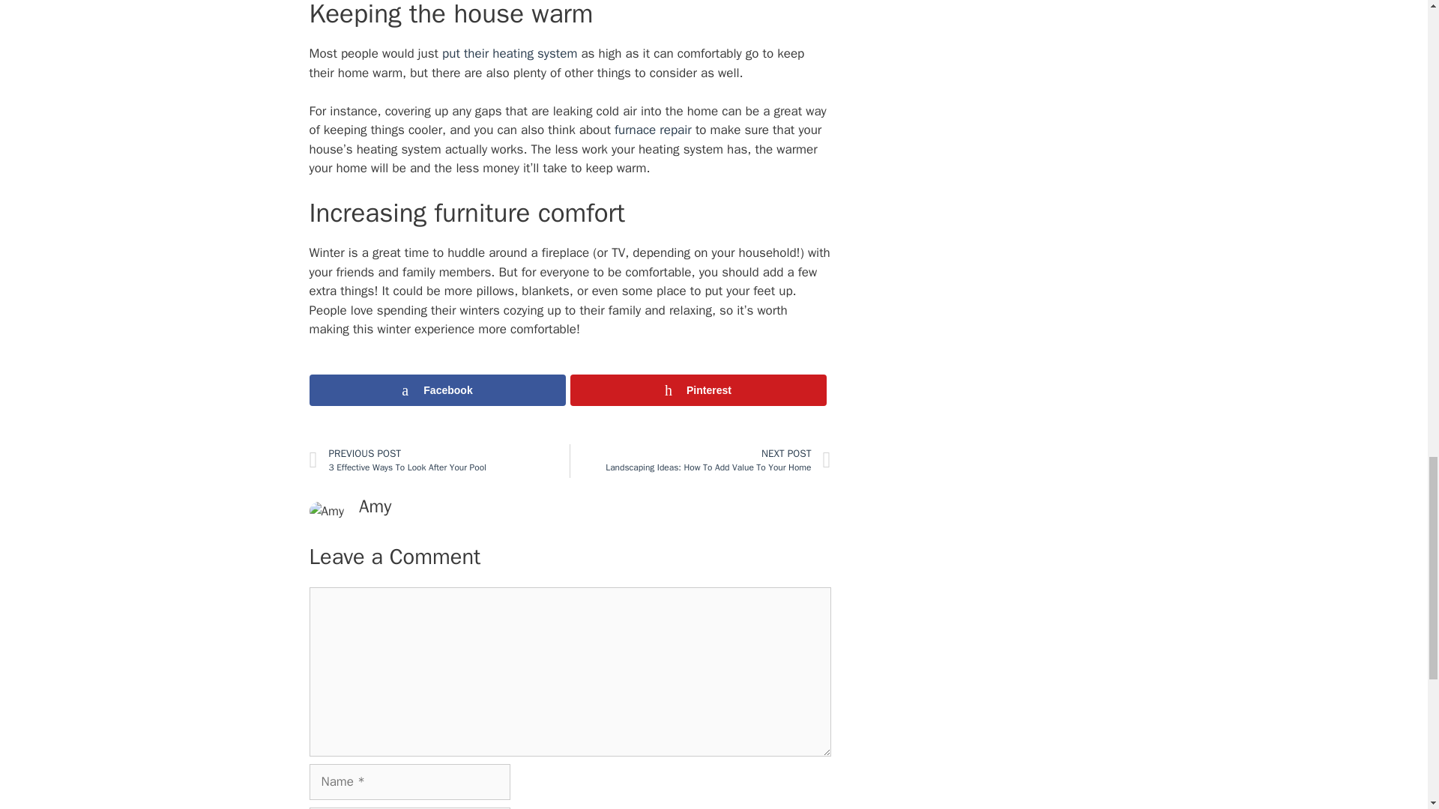 The height and width of the screenshot is (809, 1439). Describe the element at coordinates (653, 130) in the screenshot. I see `furnace repair` at that location.